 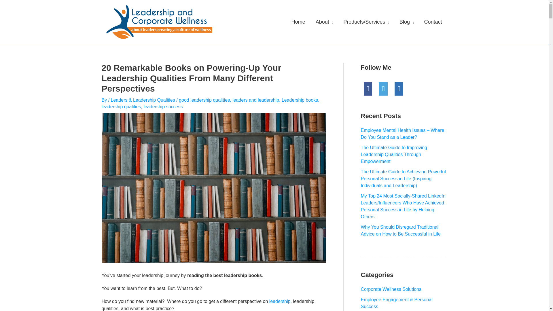 I want to click on leadership success, so click(x=163, y=107).